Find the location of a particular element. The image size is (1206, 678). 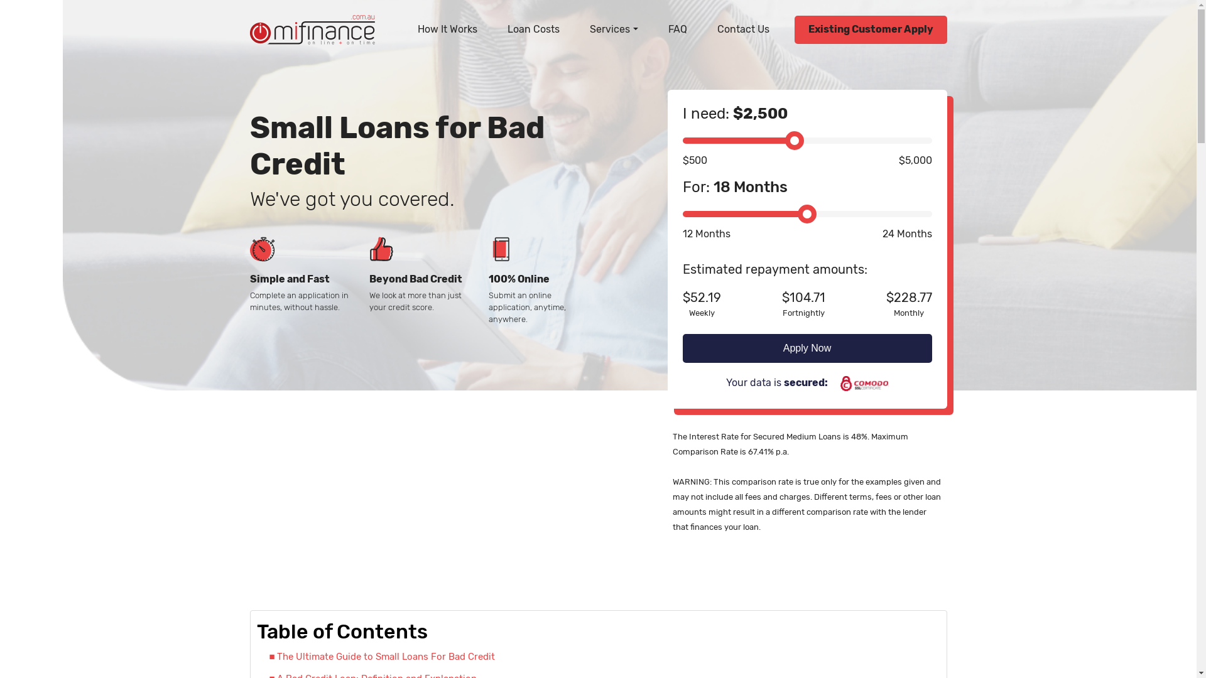

Existing Customer Apply is located at coordinates (871, 30).